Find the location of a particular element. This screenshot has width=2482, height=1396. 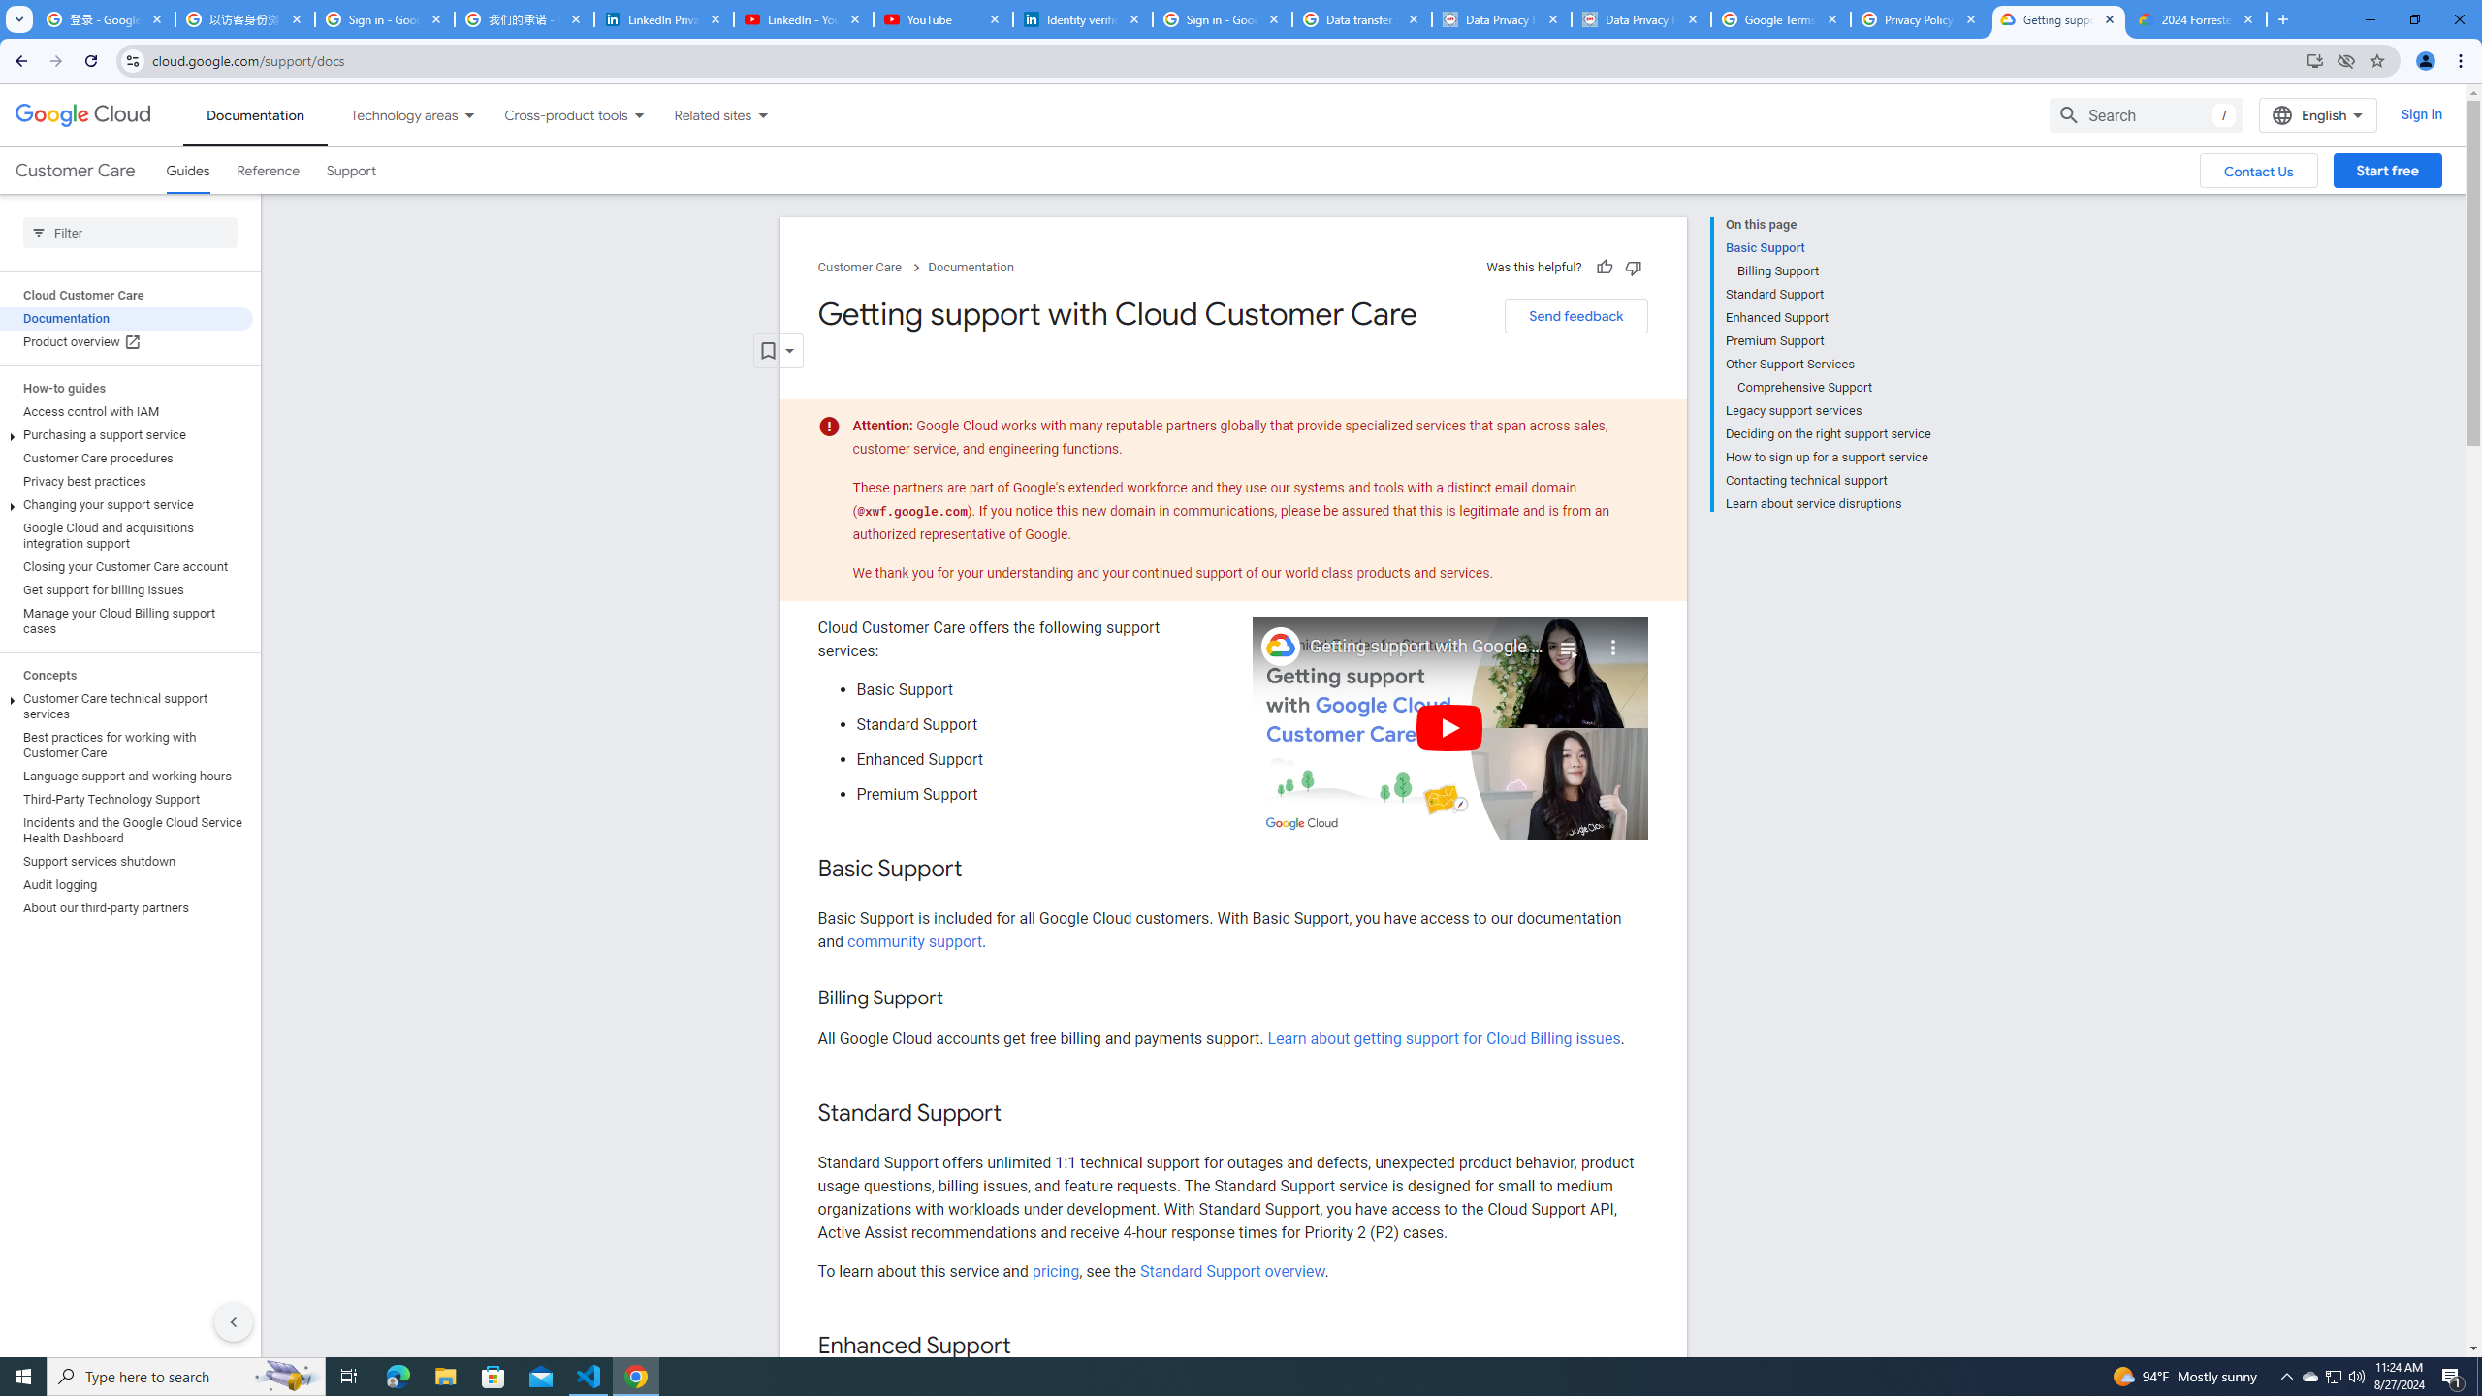

Get support for billing issues is located at coordinates (126, 589).